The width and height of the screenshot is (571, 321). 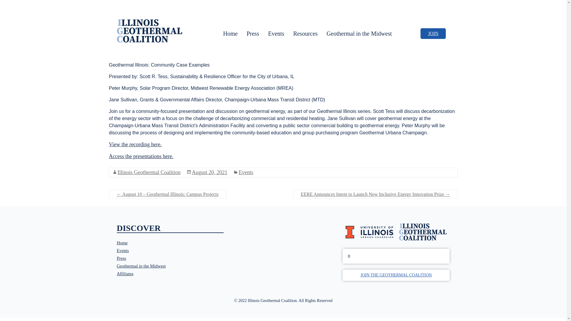 I want to click on View the recording here., so click(x=135, y=144).